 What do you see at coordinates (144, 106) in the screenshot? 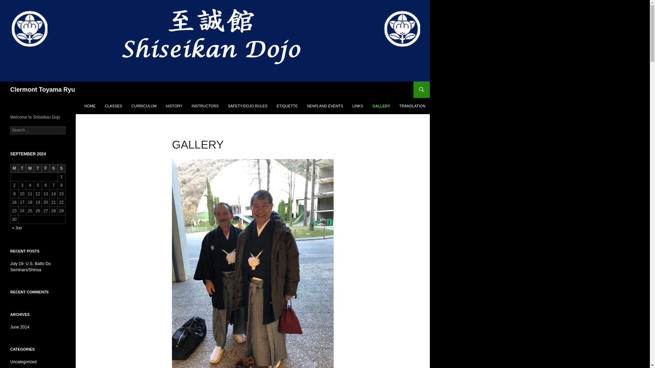
I see `CURRICULUM` at bounding box center [144, 106].